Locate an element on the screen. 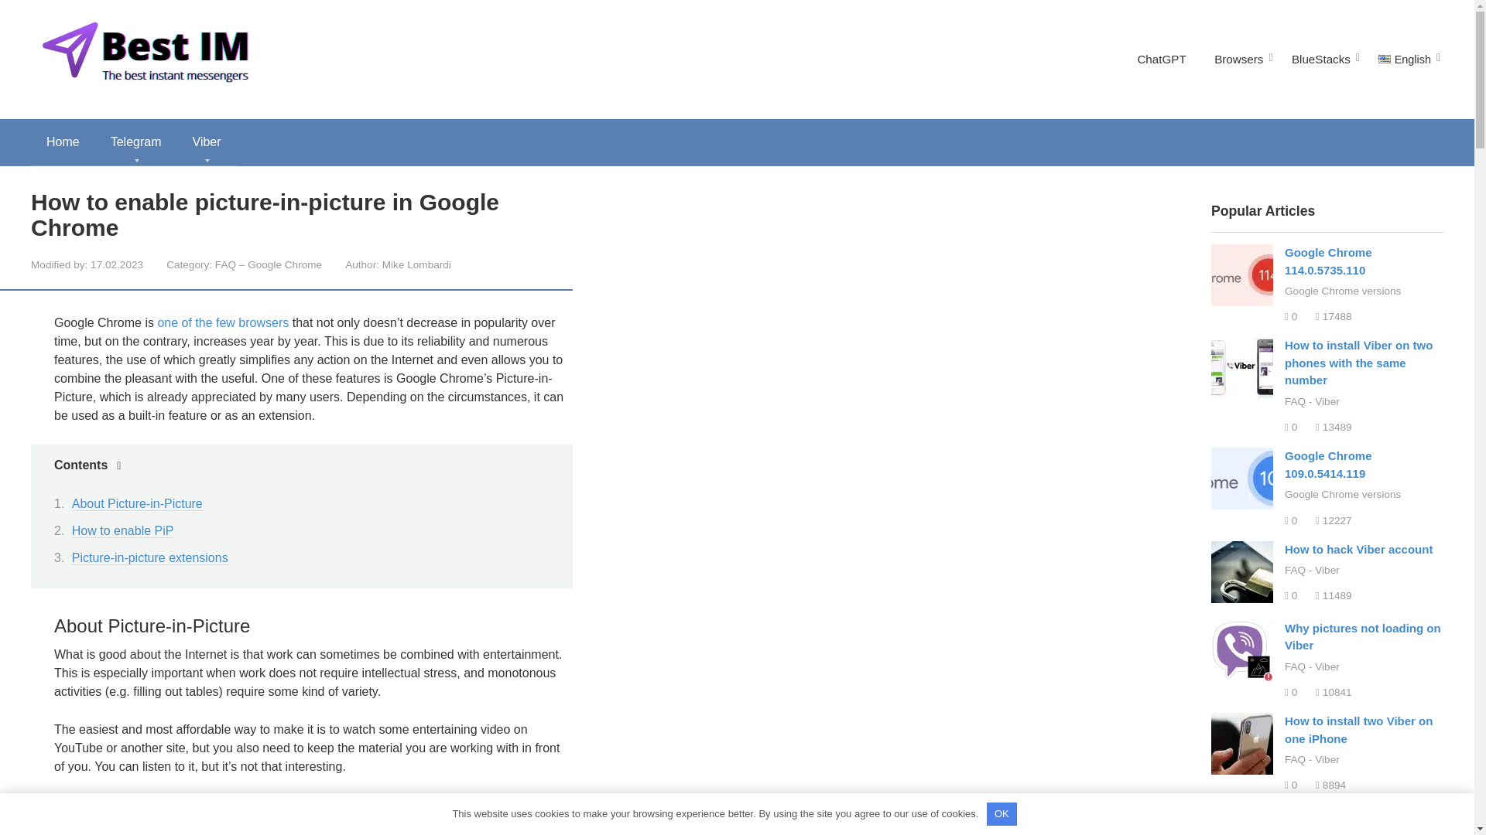 This screenshot has width=1486, height=835. ChatGPT is located at coordinates (1161, 60).